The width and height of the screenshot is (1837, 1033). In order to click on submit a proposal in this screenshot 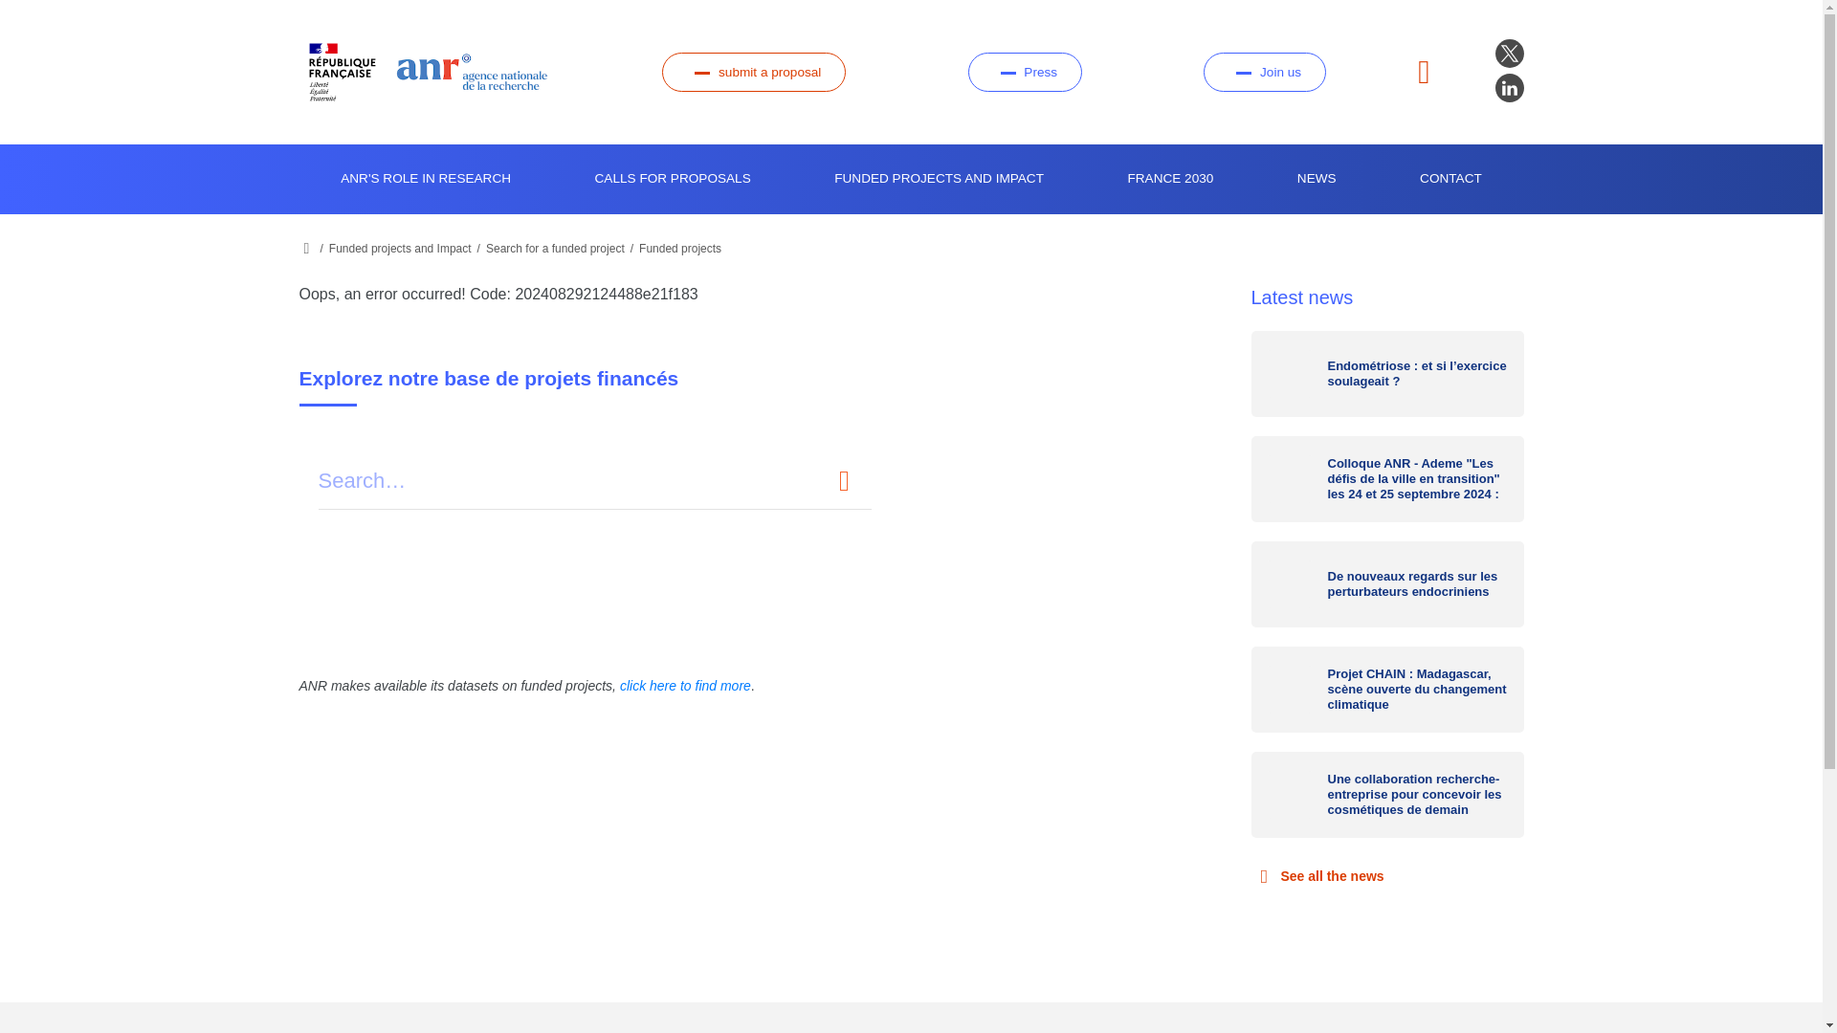, I will do `click(753, 73)`.